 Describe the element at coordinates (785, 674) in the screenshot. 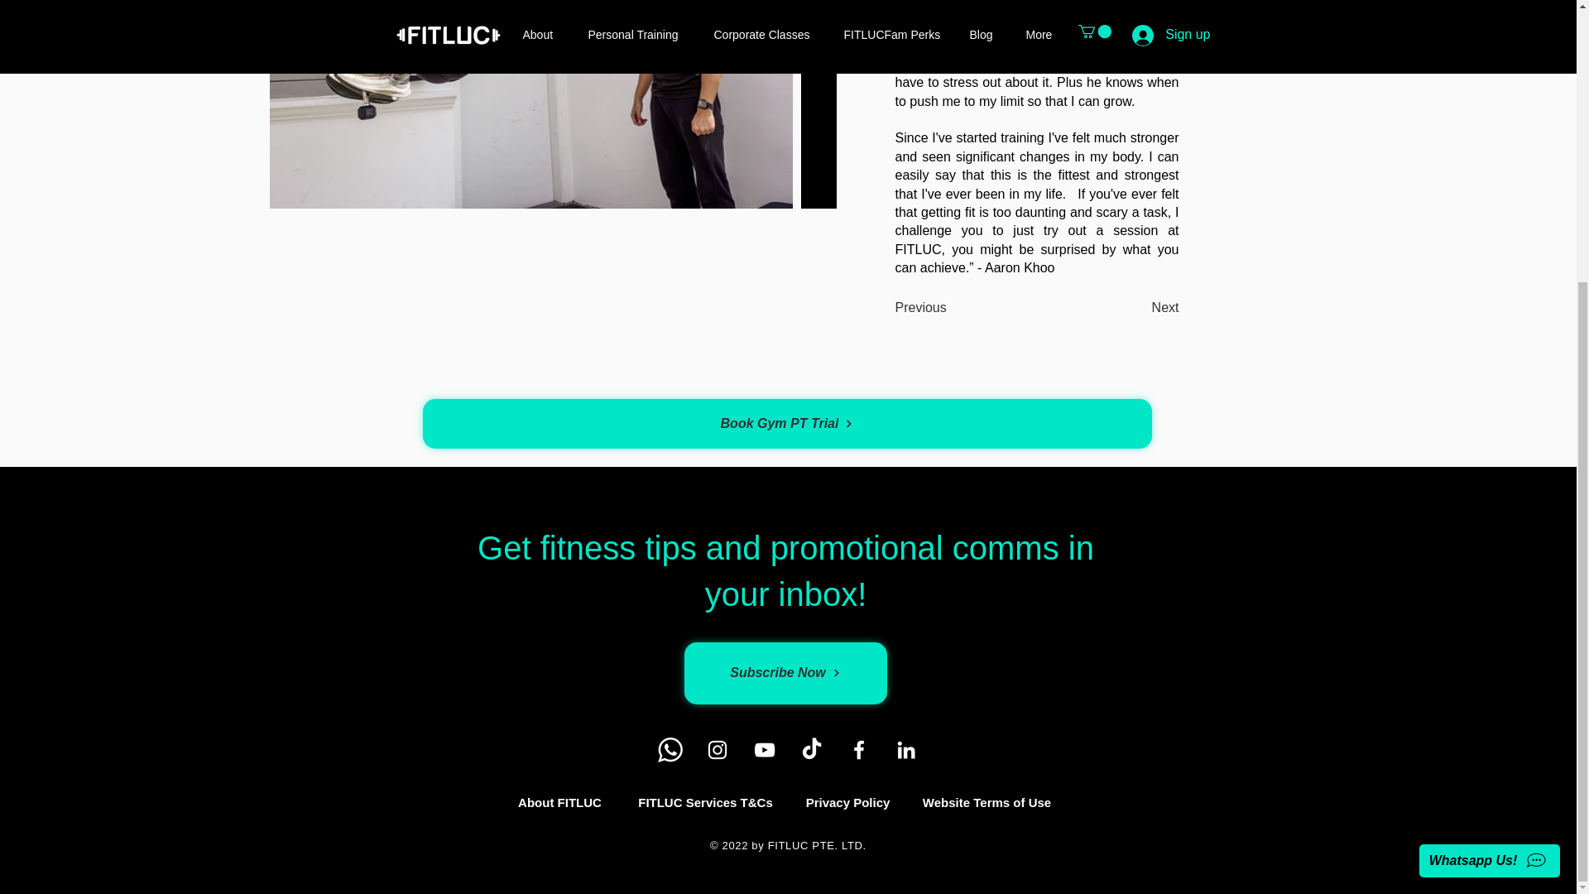

I see `Subscribe Now` at that location.